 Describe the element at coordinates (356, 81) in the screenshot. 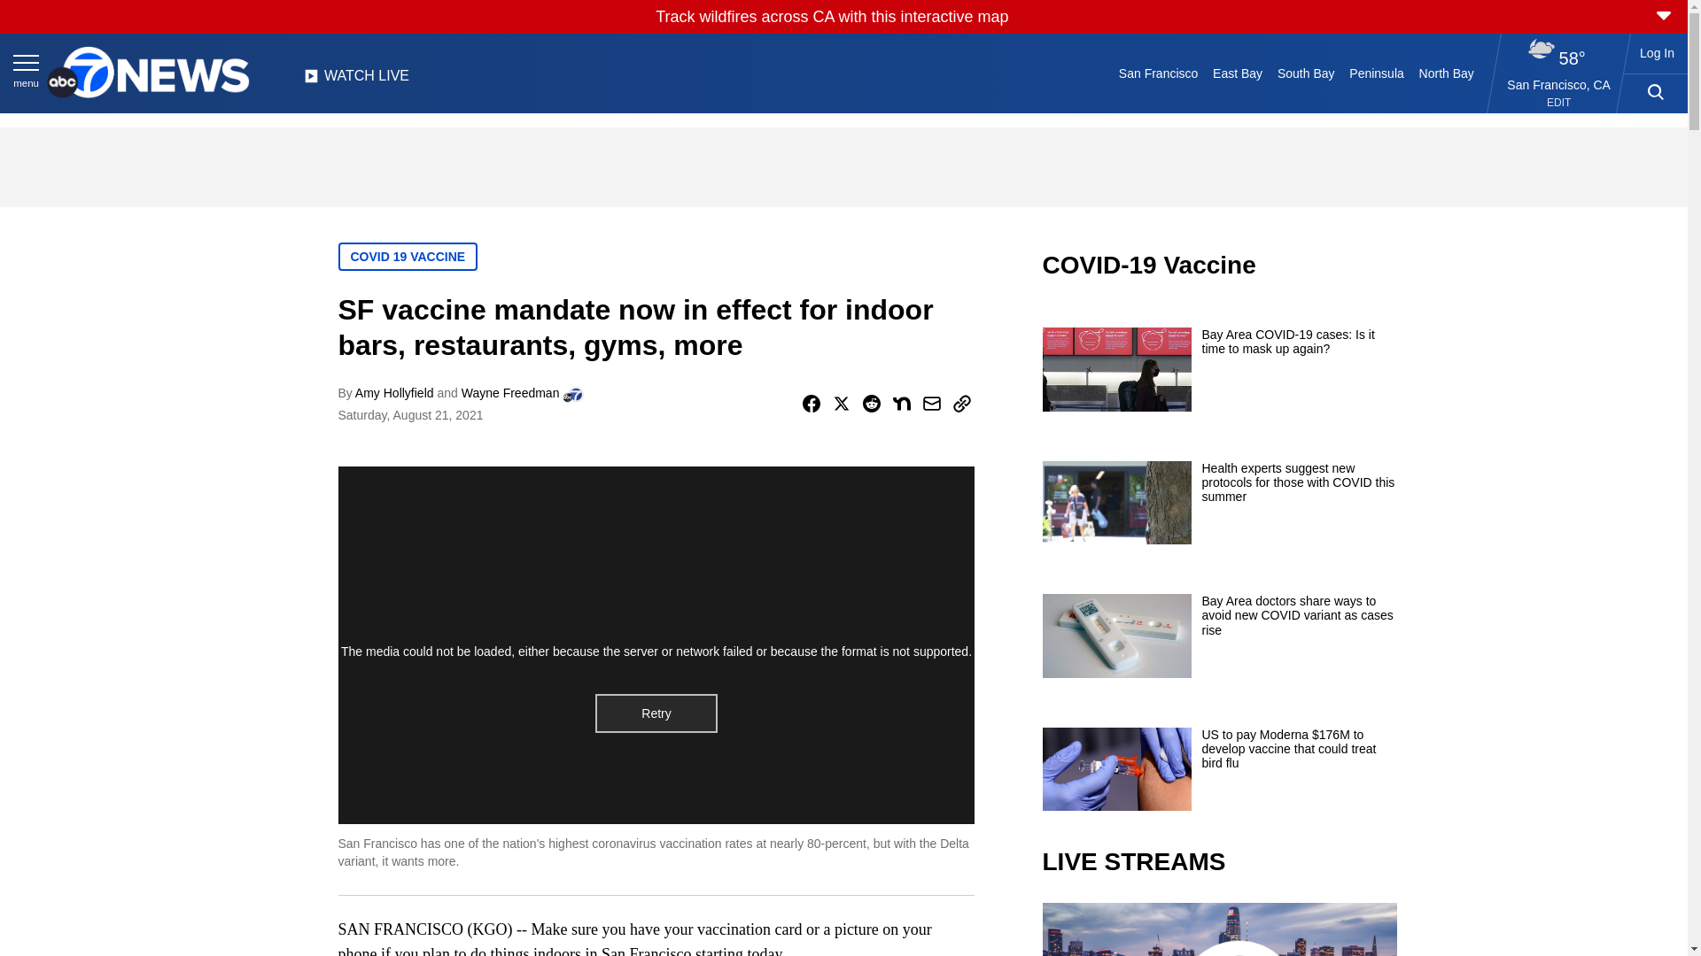

I see `WATCH LIVE` at that location.